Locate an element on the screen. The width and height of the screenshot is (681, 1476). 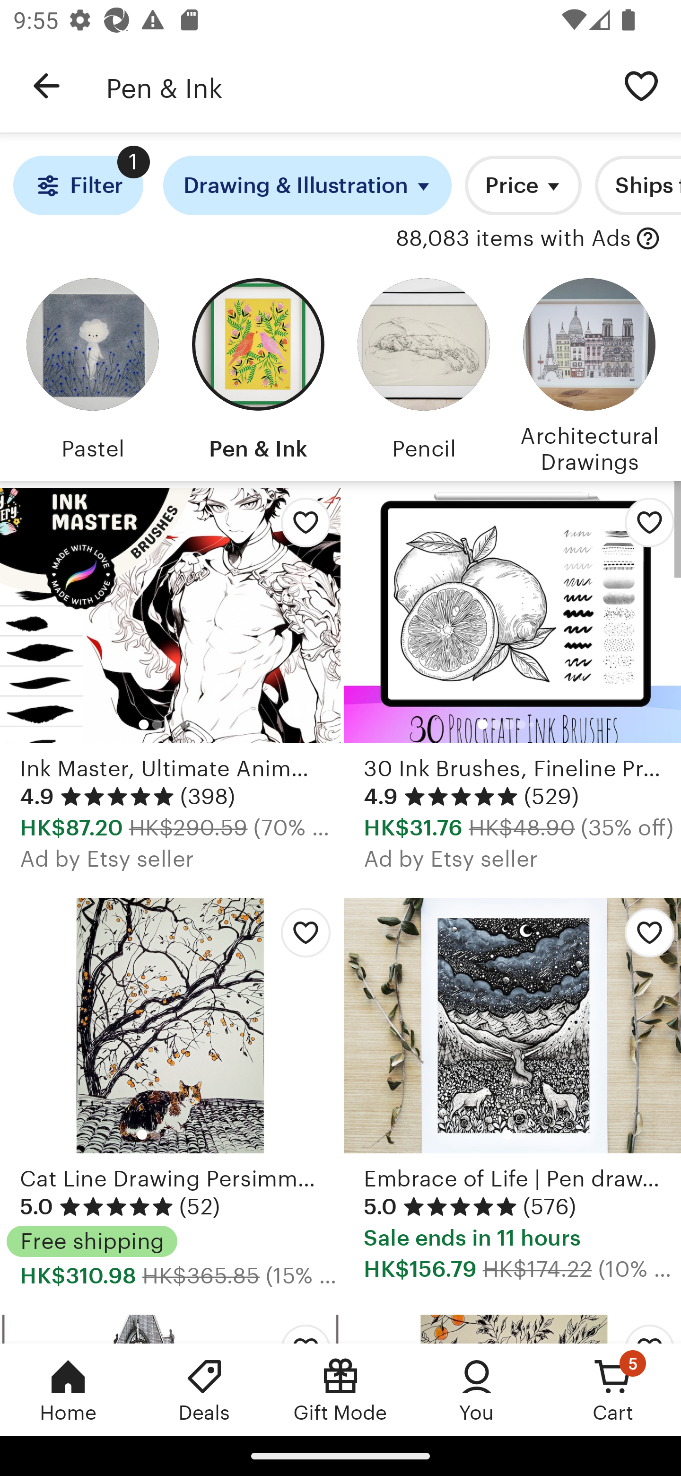
Pen & Ink is located at coordinates (354, 86).